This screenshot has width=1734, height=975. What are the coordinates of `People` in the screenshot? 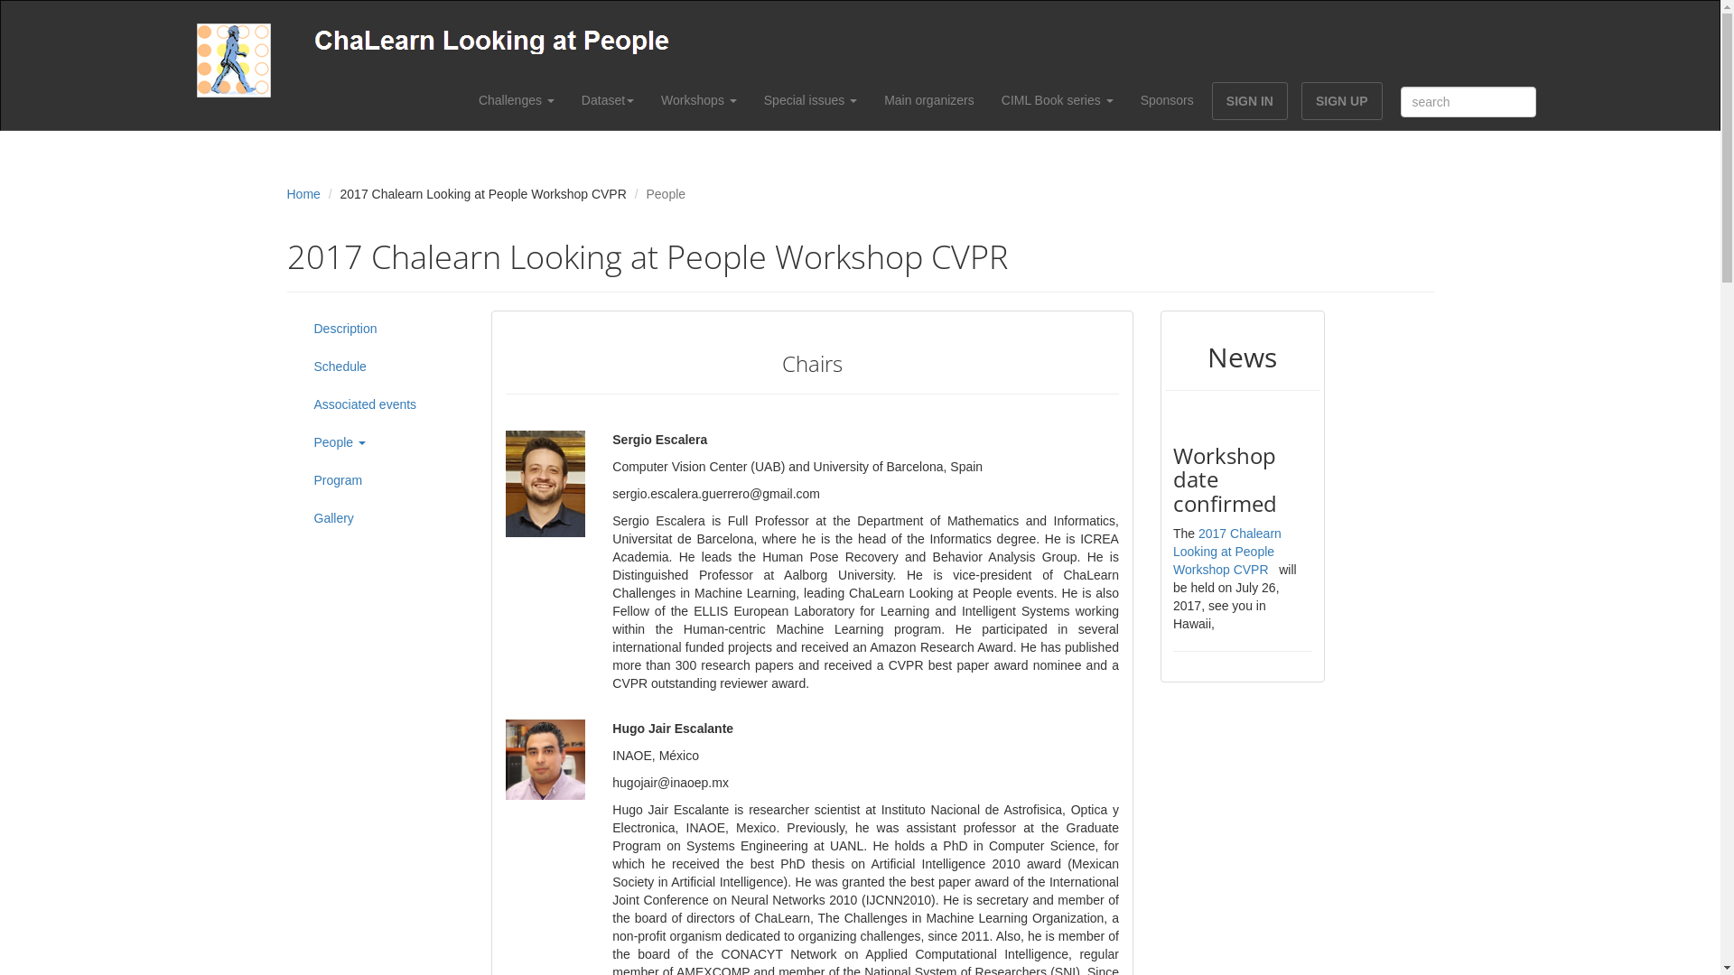 It's located at (382, 442).